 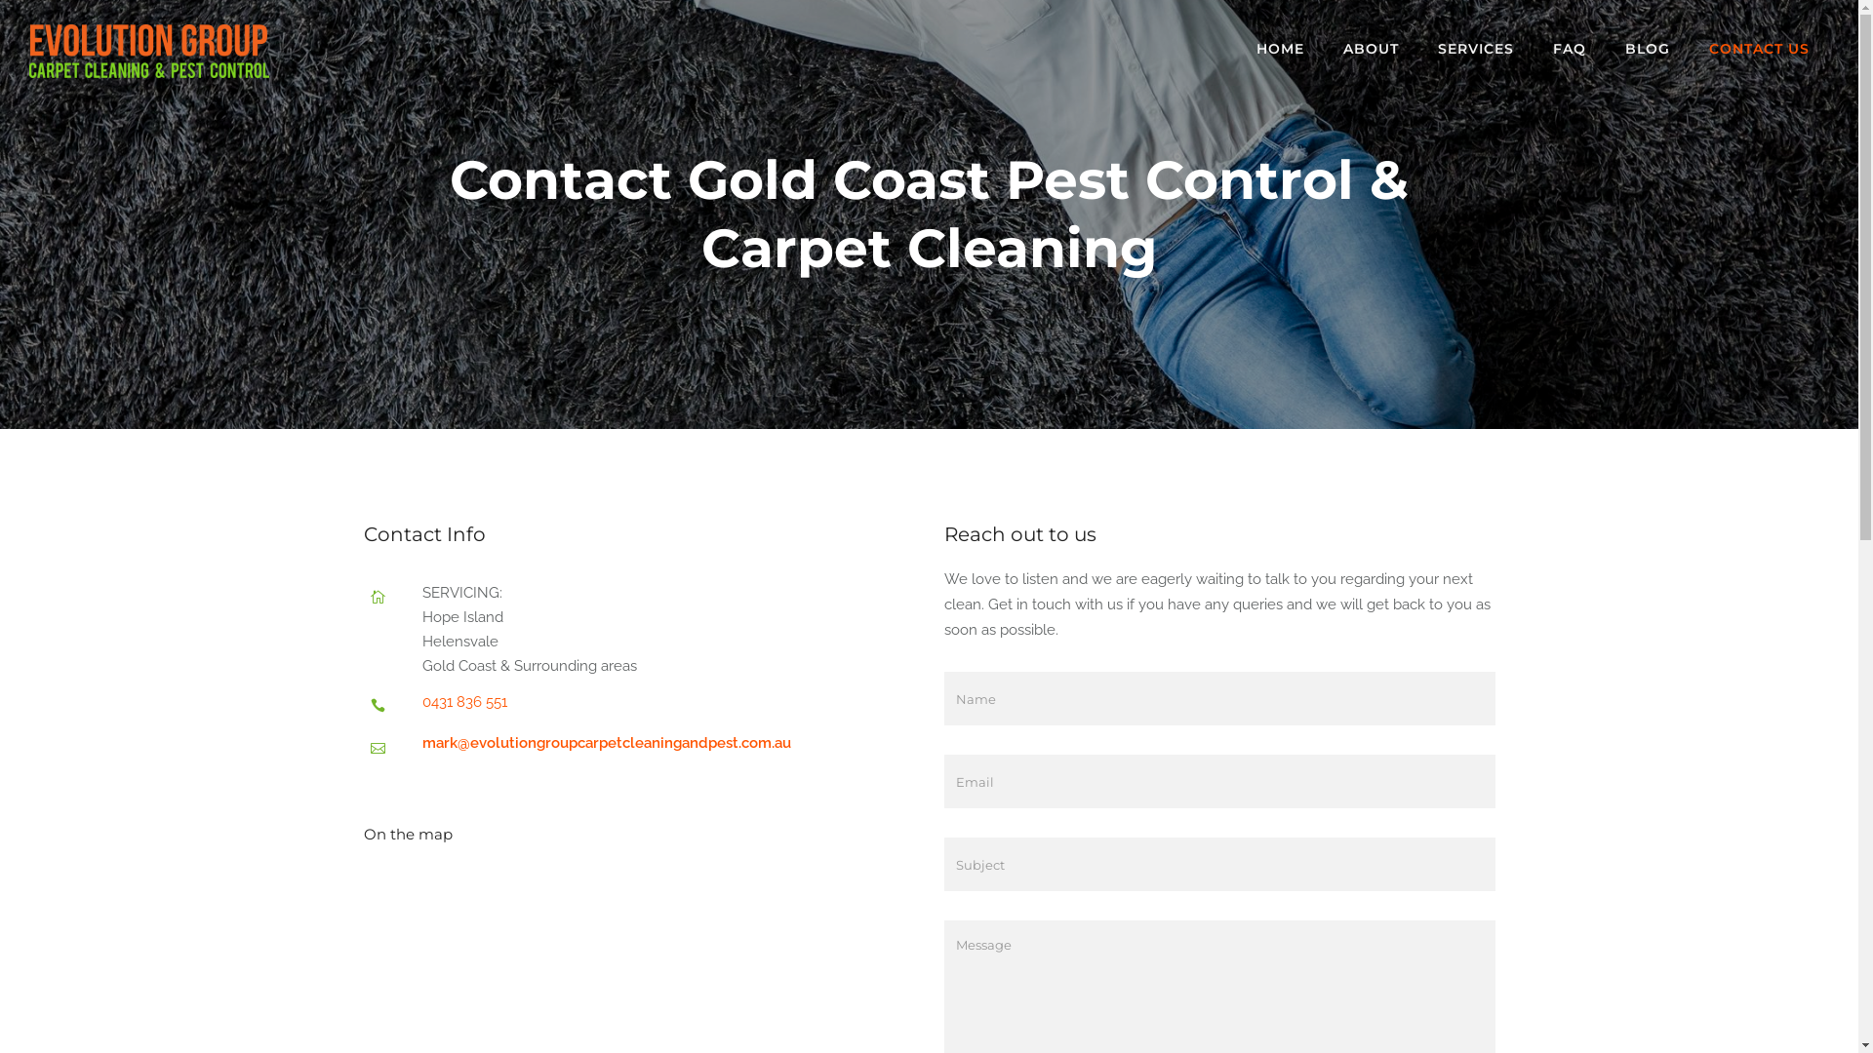 I want to click on HOME, so click(x=1280, y=49).